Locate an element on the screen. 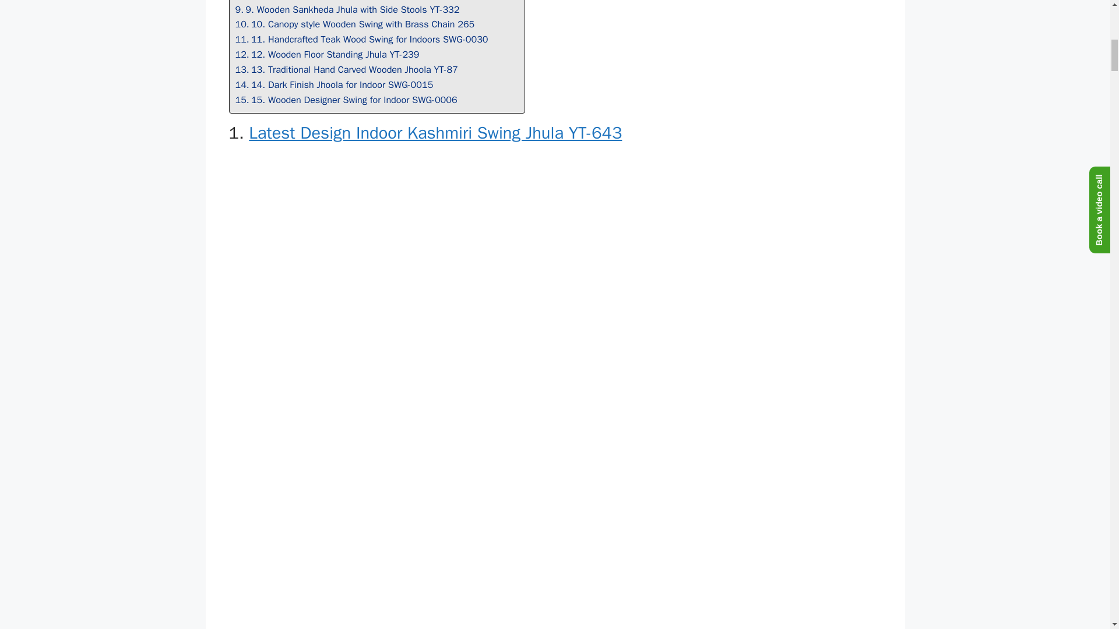 Image resolution: width=1119 pixels, height=629 pixels. 13. Traditional Hand Carved Wooden Jhoola YT-87 is located at coordinates (346, 69).